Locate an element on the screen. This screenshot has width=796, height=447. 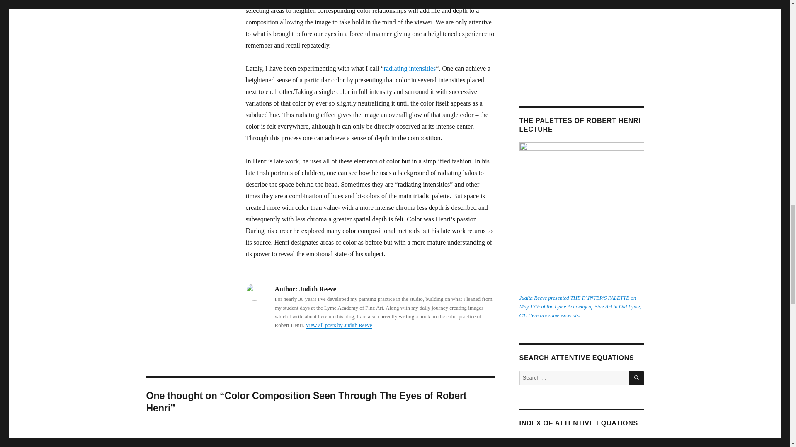
View all posts by Judith Reeve is located at coordinates (263, 1).